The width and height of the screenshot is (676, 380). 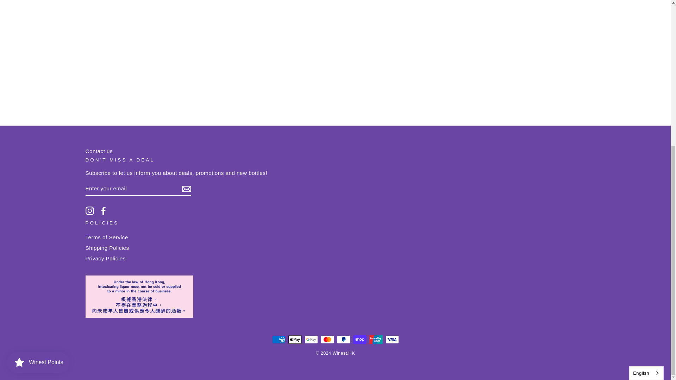 What do you see at coordinates (278, 339) in the screenshot?
I see `American Express` at bounding box center [278, 339].